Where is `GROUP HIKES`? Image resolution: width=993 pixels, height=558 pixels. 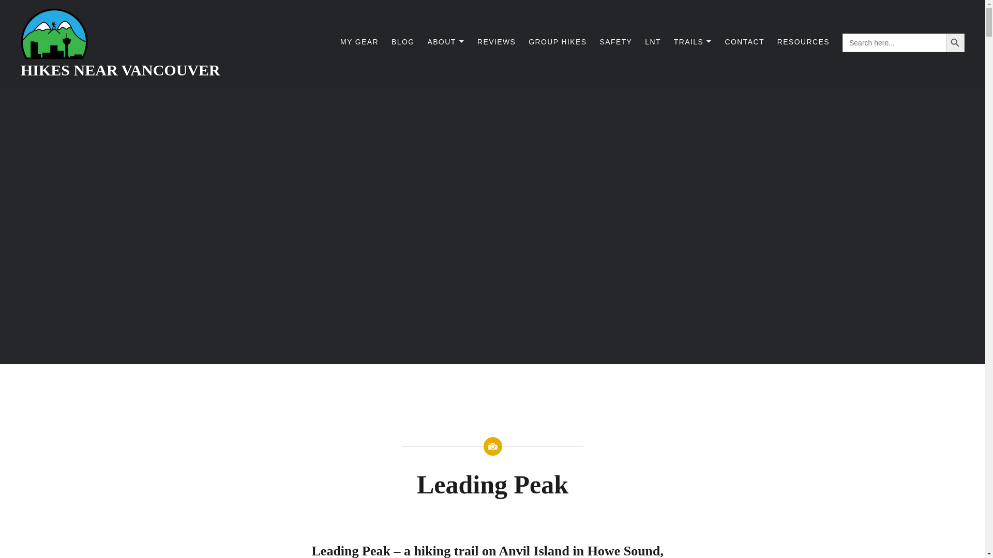 GROUP HIKES is located at coordinates (558, 42).